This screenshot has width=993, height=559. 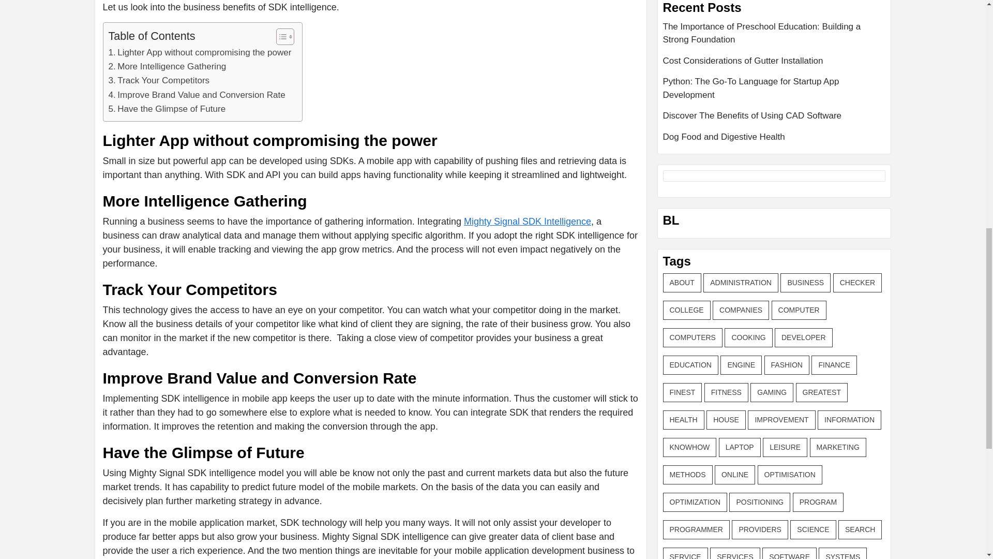 I want to click on CHECKER, so click(x=857, y=283).